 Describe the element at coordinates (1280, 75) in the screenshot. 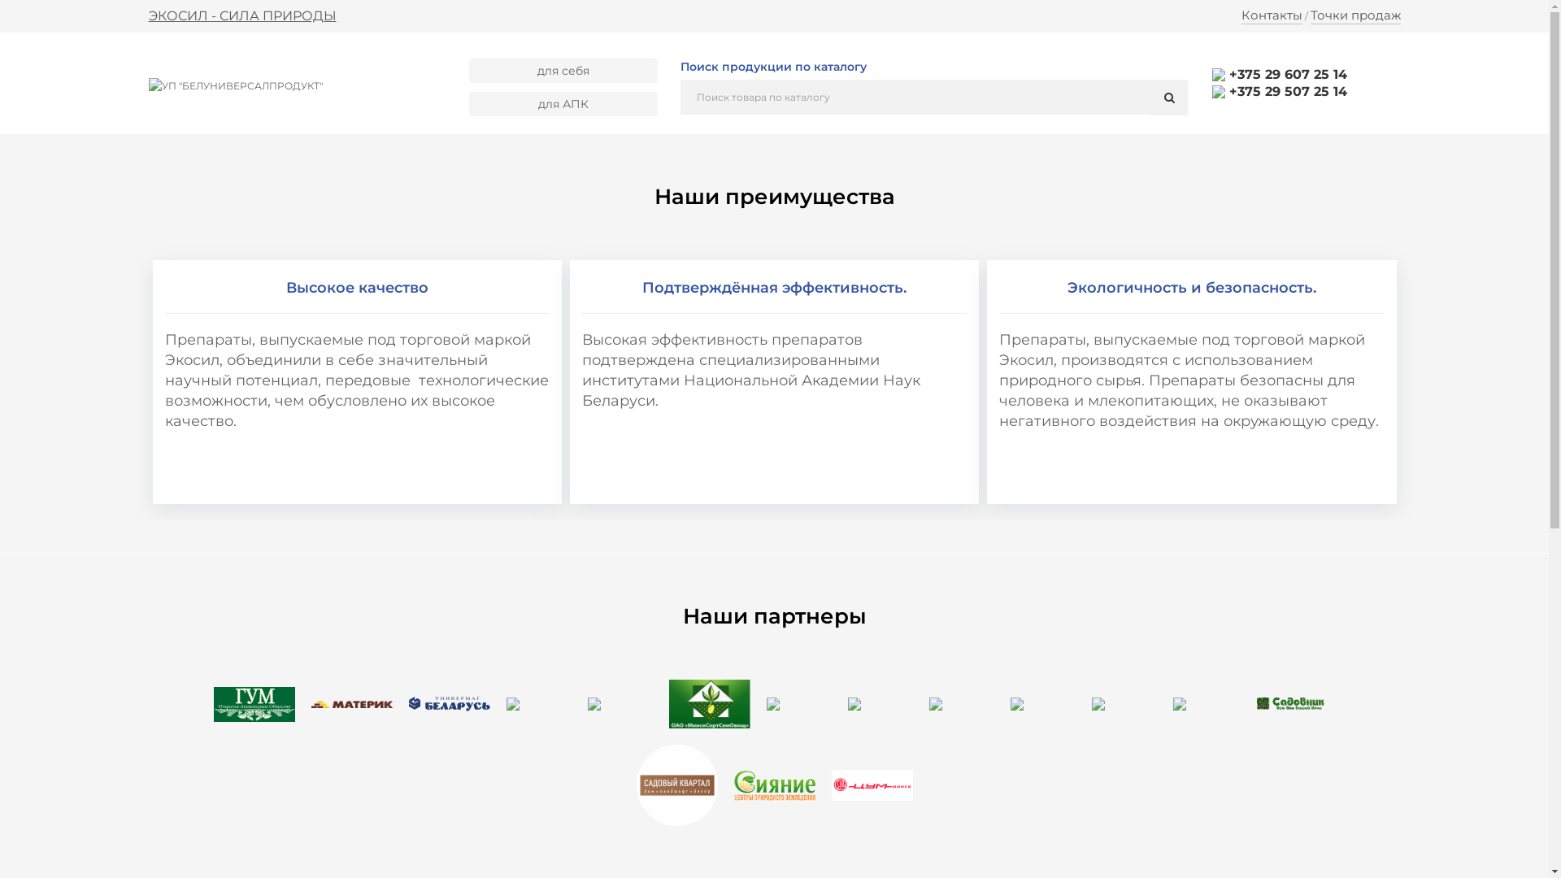

I see `+375 29 607 25 14` at that location.